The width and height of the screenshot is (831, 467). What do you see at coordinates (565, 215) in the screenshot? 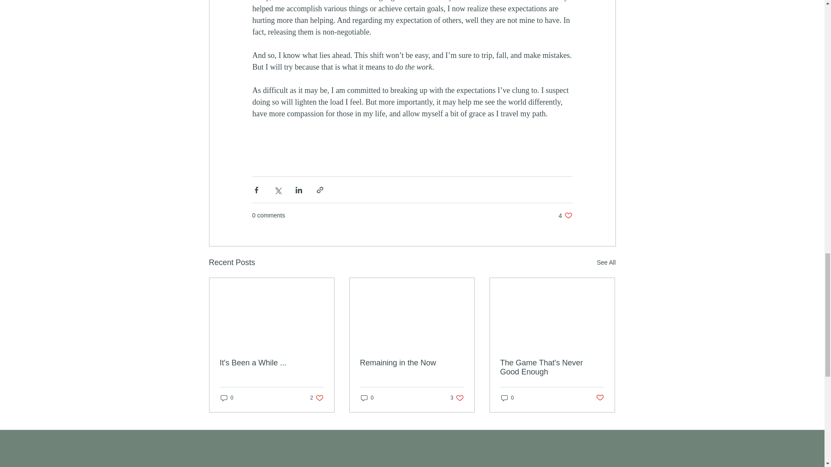
I see `Remaining in the Now` at bounding box center [565, 215].